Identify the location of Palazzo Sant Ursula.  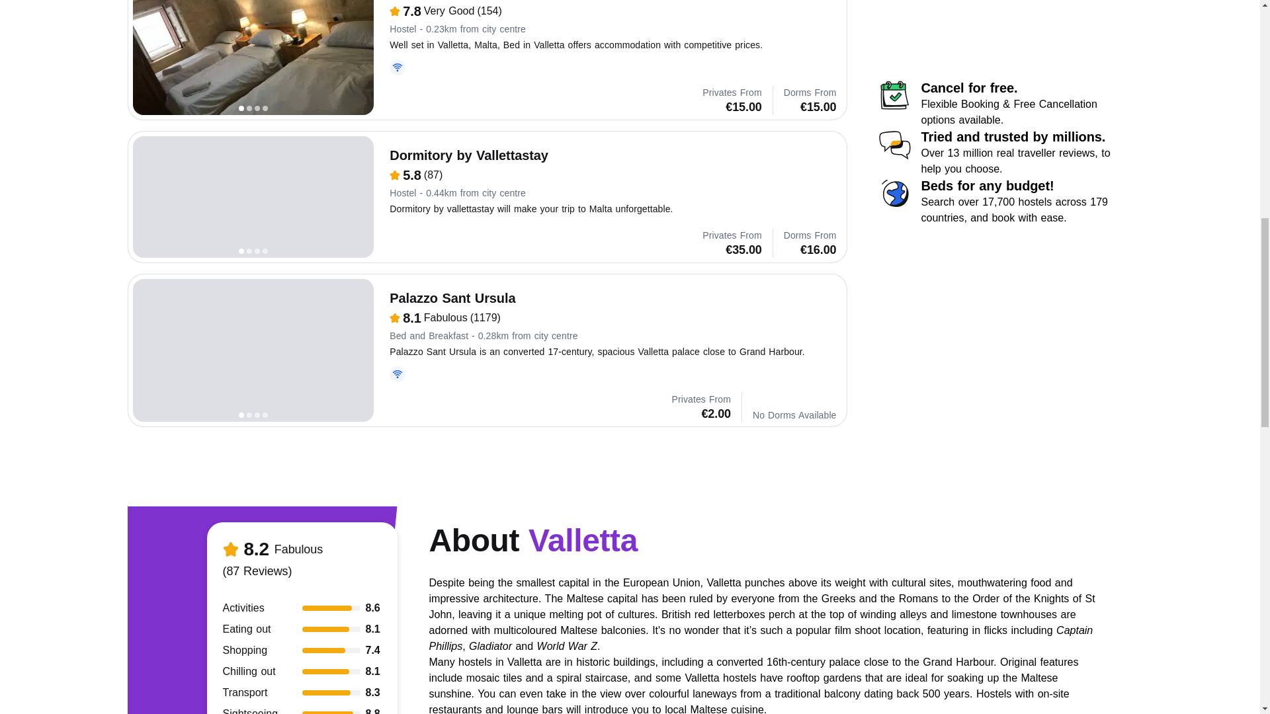
(253, 350).